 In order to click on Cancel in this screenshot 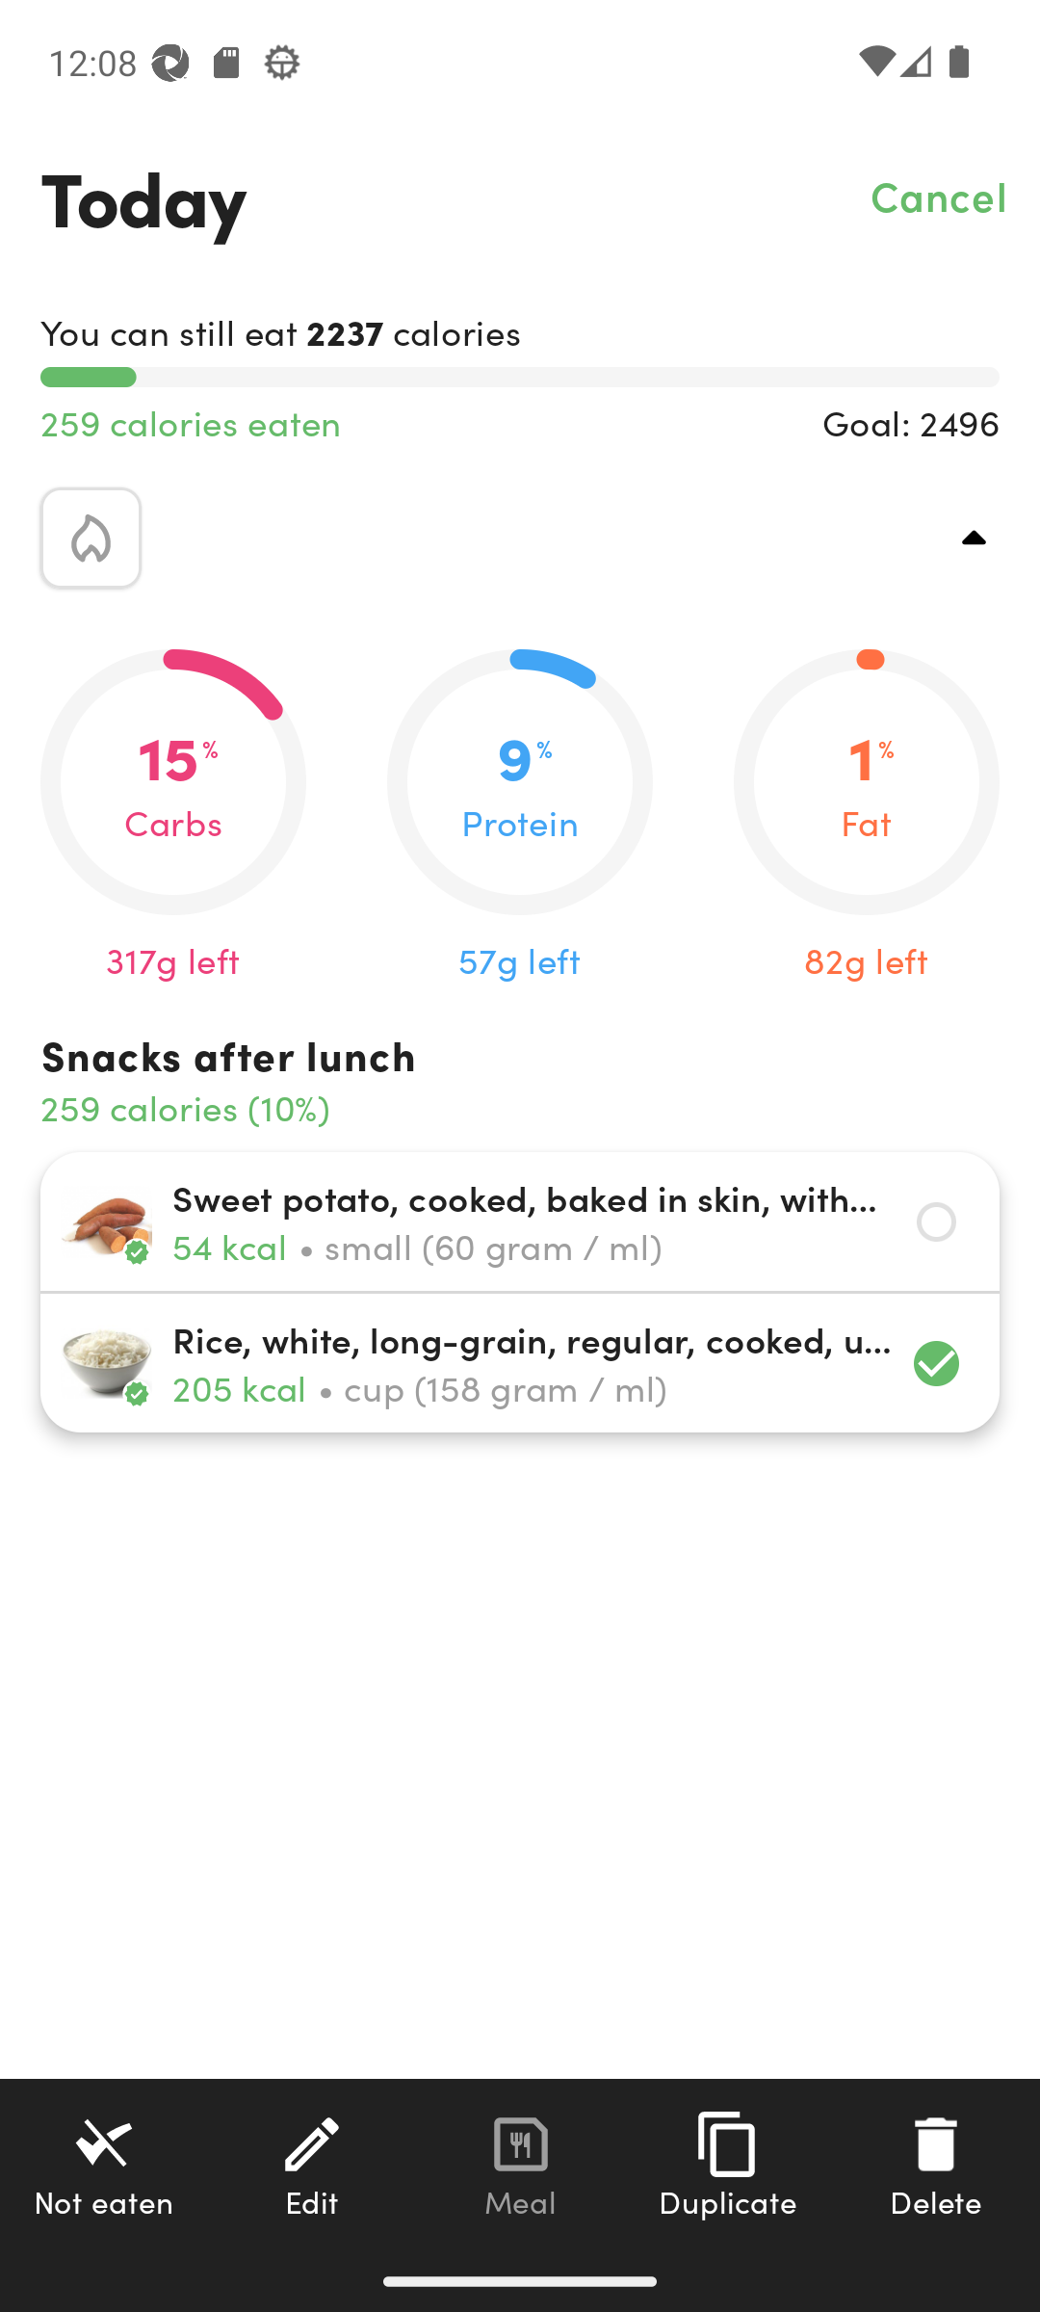, I will do `click(940, 195)`.